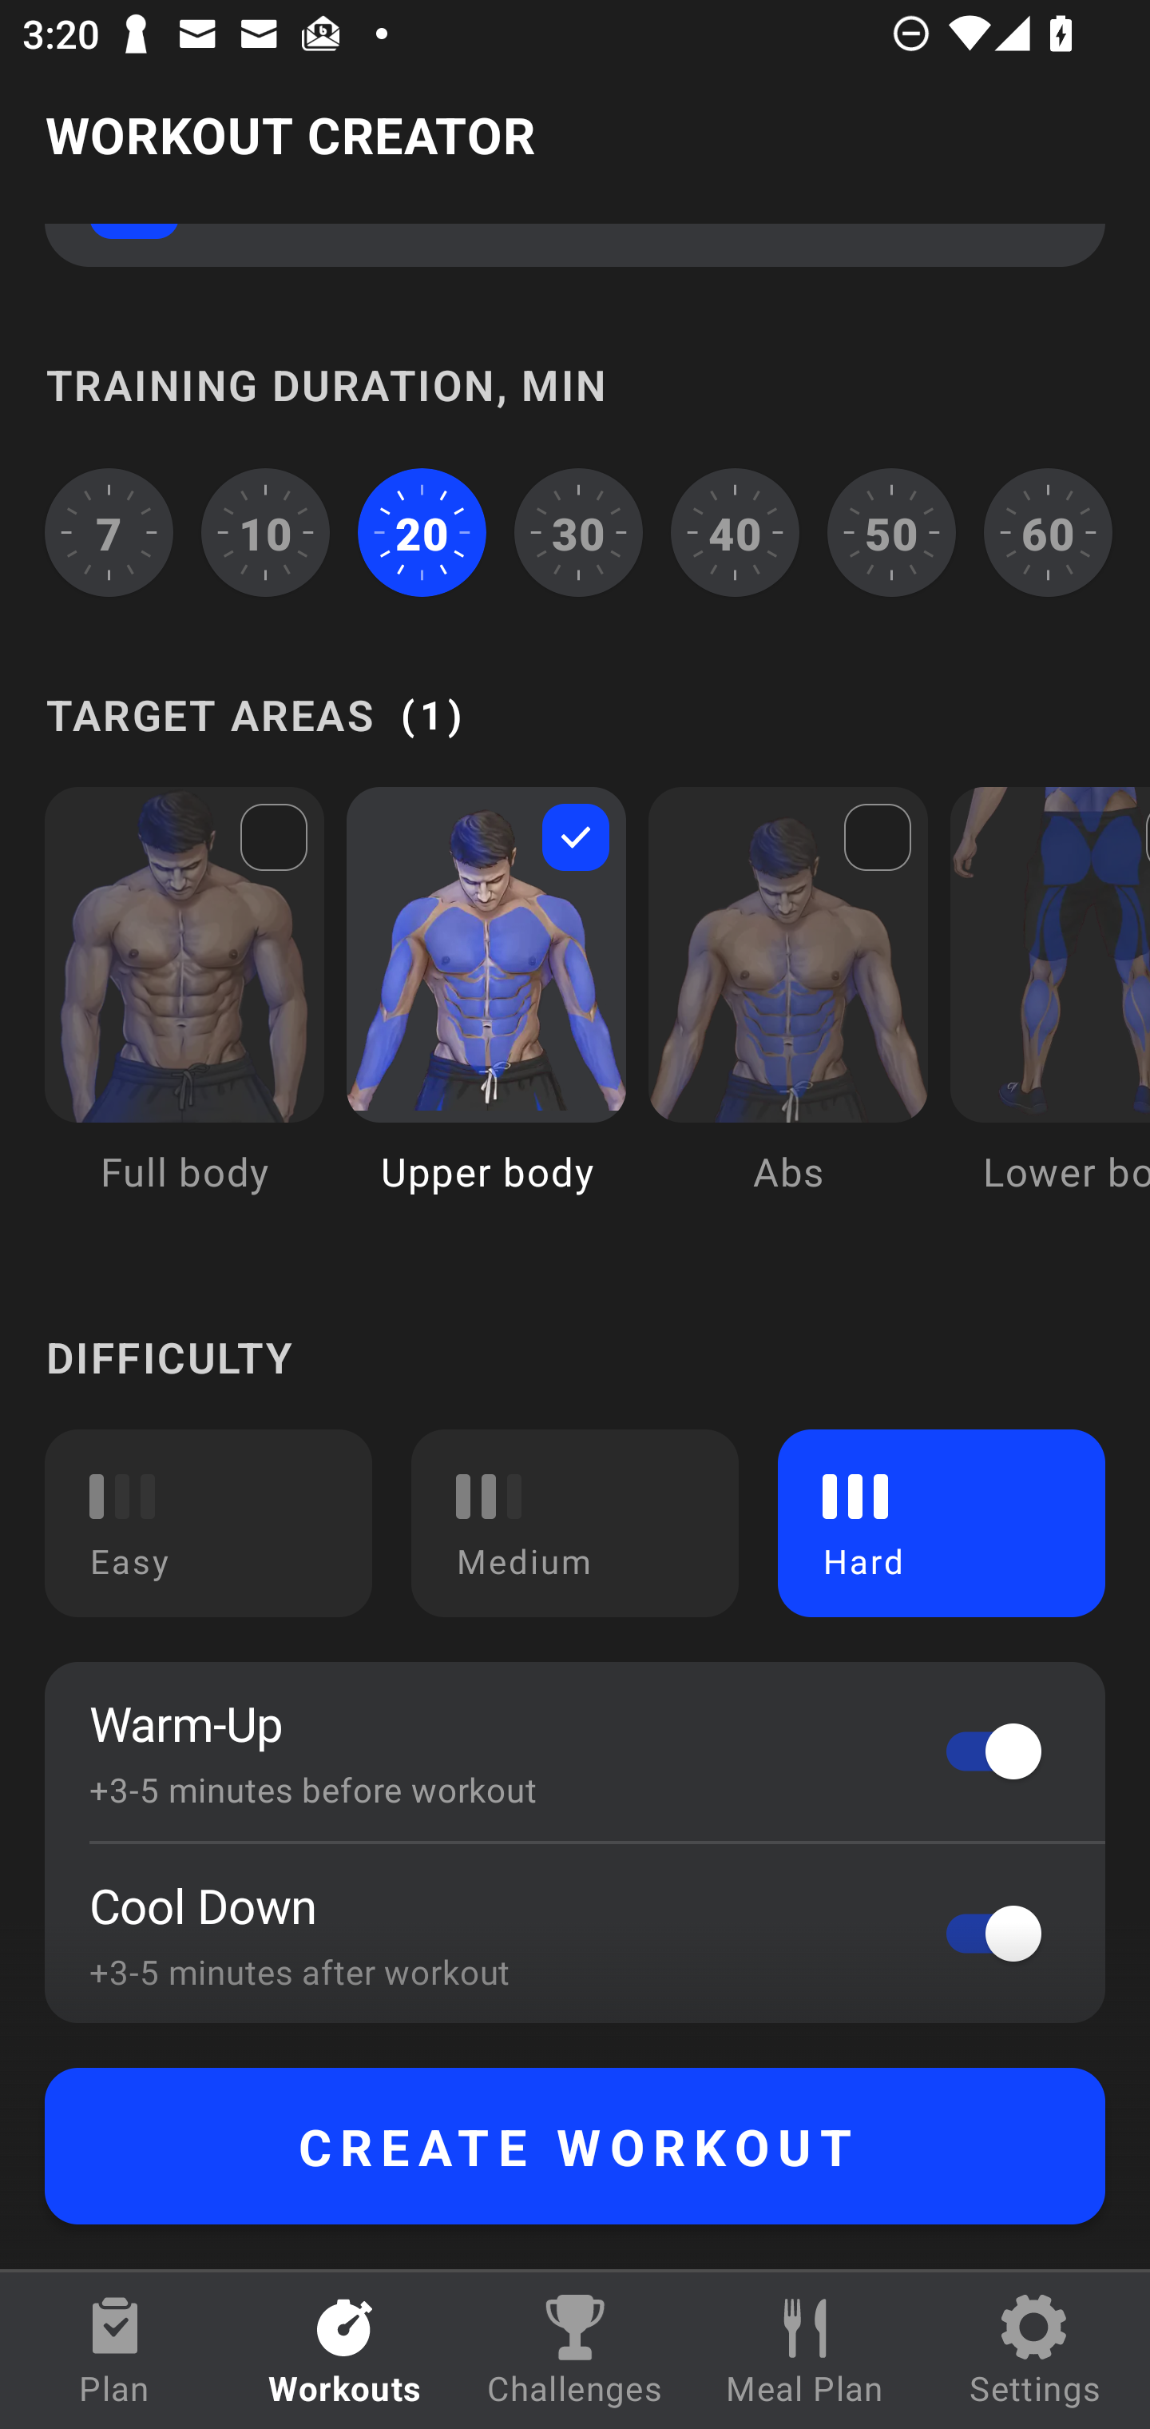  Describe the element at coordinates (266, 532) in the screenshot. I see `10` at that location.